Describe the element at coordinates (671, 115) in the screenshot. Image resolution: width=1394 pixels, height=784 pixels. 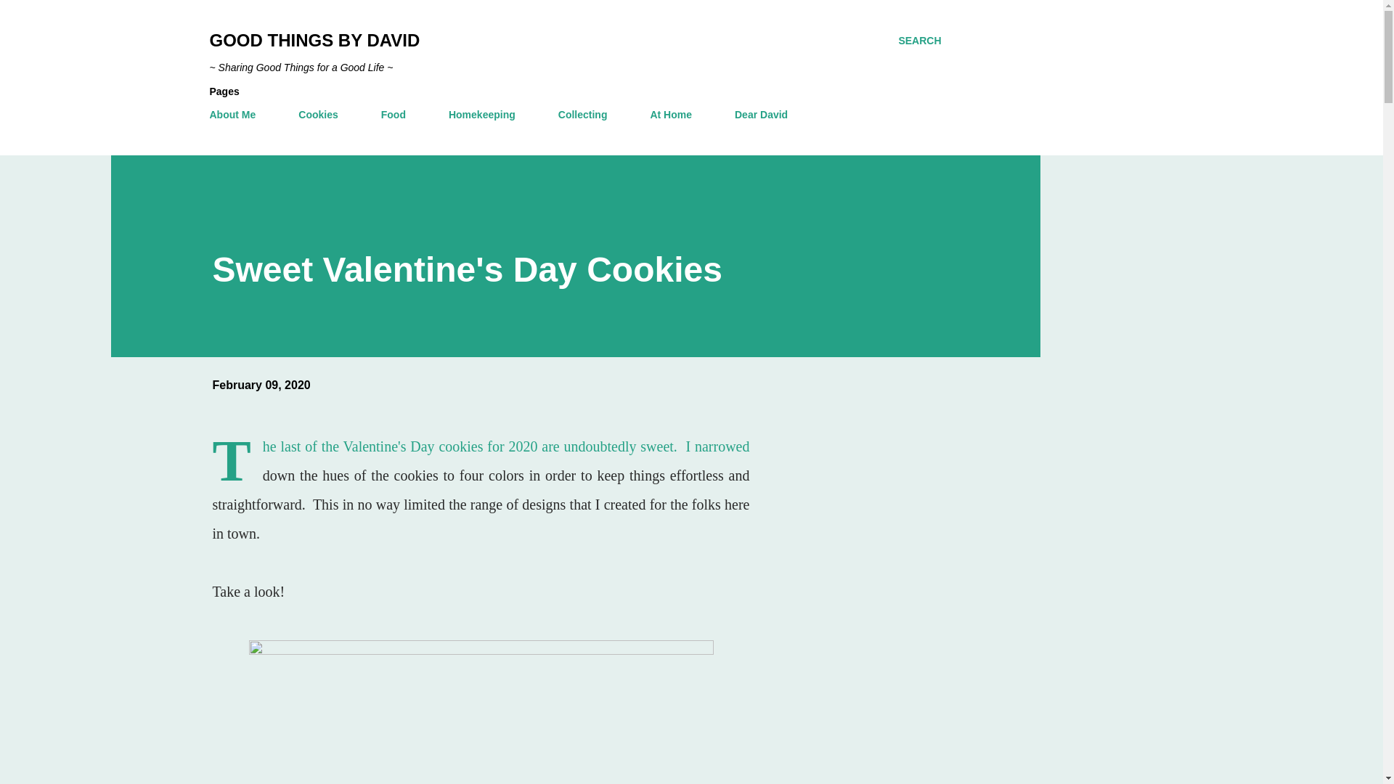
I see `At Home` at that location.